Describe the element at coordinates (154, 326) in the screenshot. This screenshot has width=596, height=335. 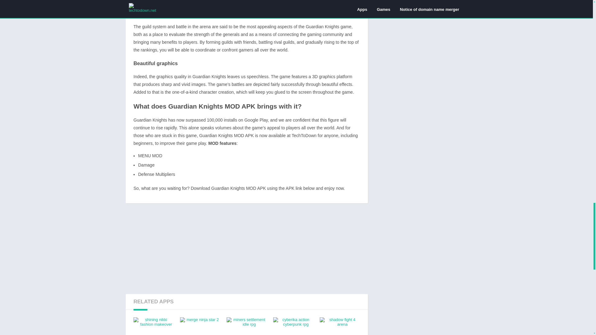
I see `Shining Nikki 5` at that location.